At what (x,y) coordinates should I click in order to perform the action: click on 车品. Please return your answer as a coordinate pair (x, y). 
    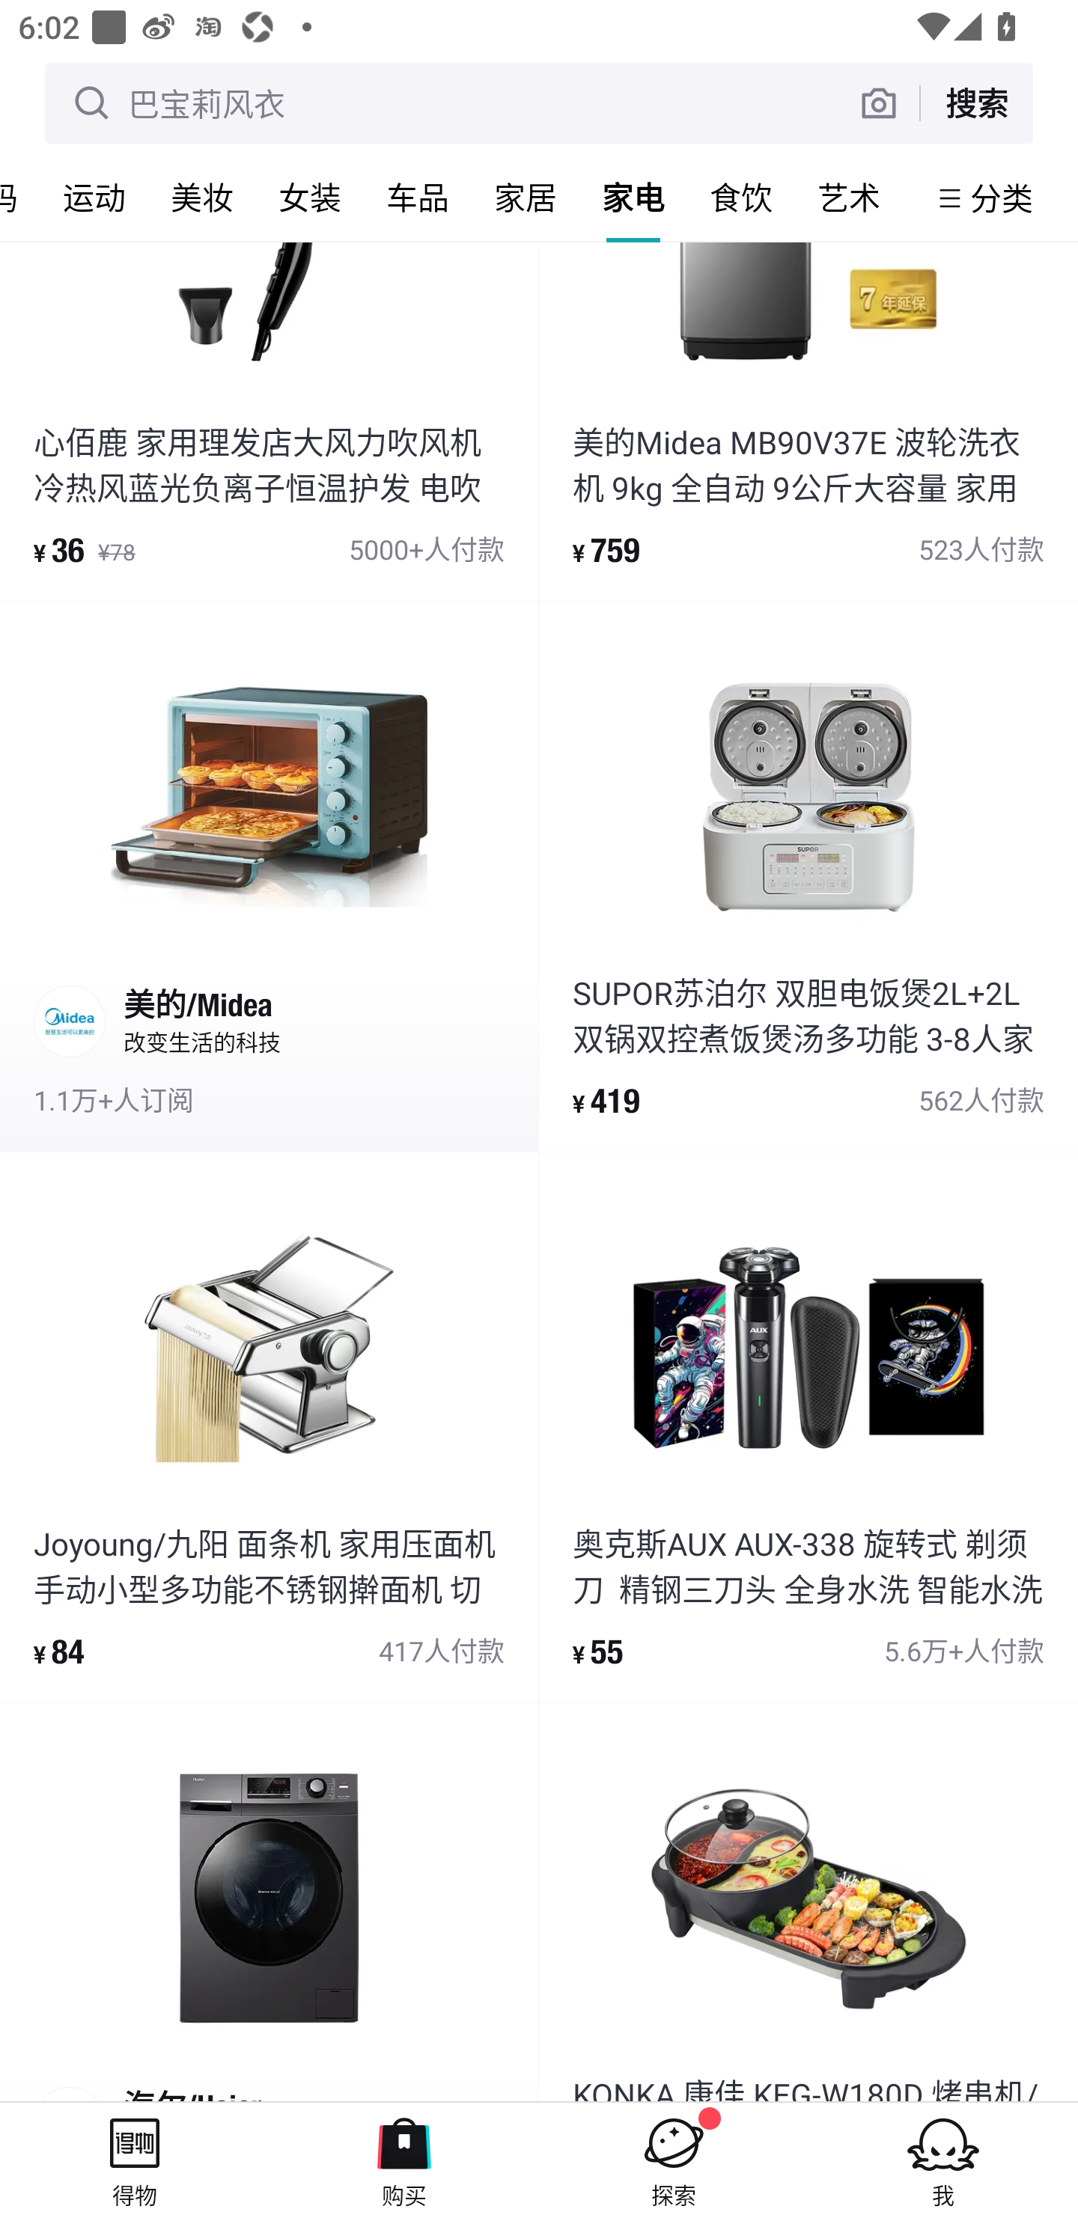
    Looking at the image, I should click on (418, 197).